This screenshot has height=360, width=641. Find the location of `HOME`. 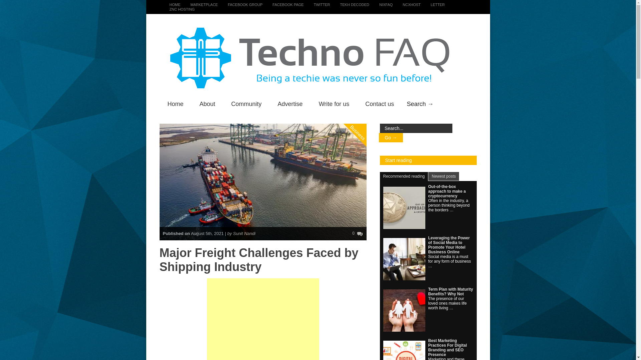

HOME is located at coordinates (170, 5).